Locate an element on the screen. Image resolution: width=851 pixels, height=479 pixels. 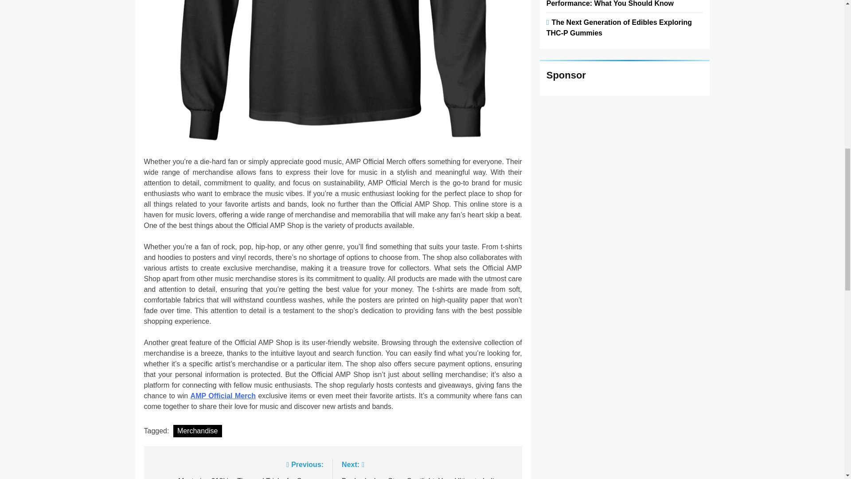
AMP Official Merch is located at coordinates (223, 396).